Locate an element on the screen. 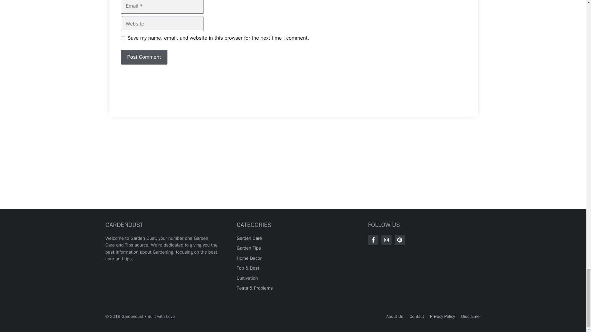 The image size is (591, 332). Garden Care is located at coordinates (249, 238).